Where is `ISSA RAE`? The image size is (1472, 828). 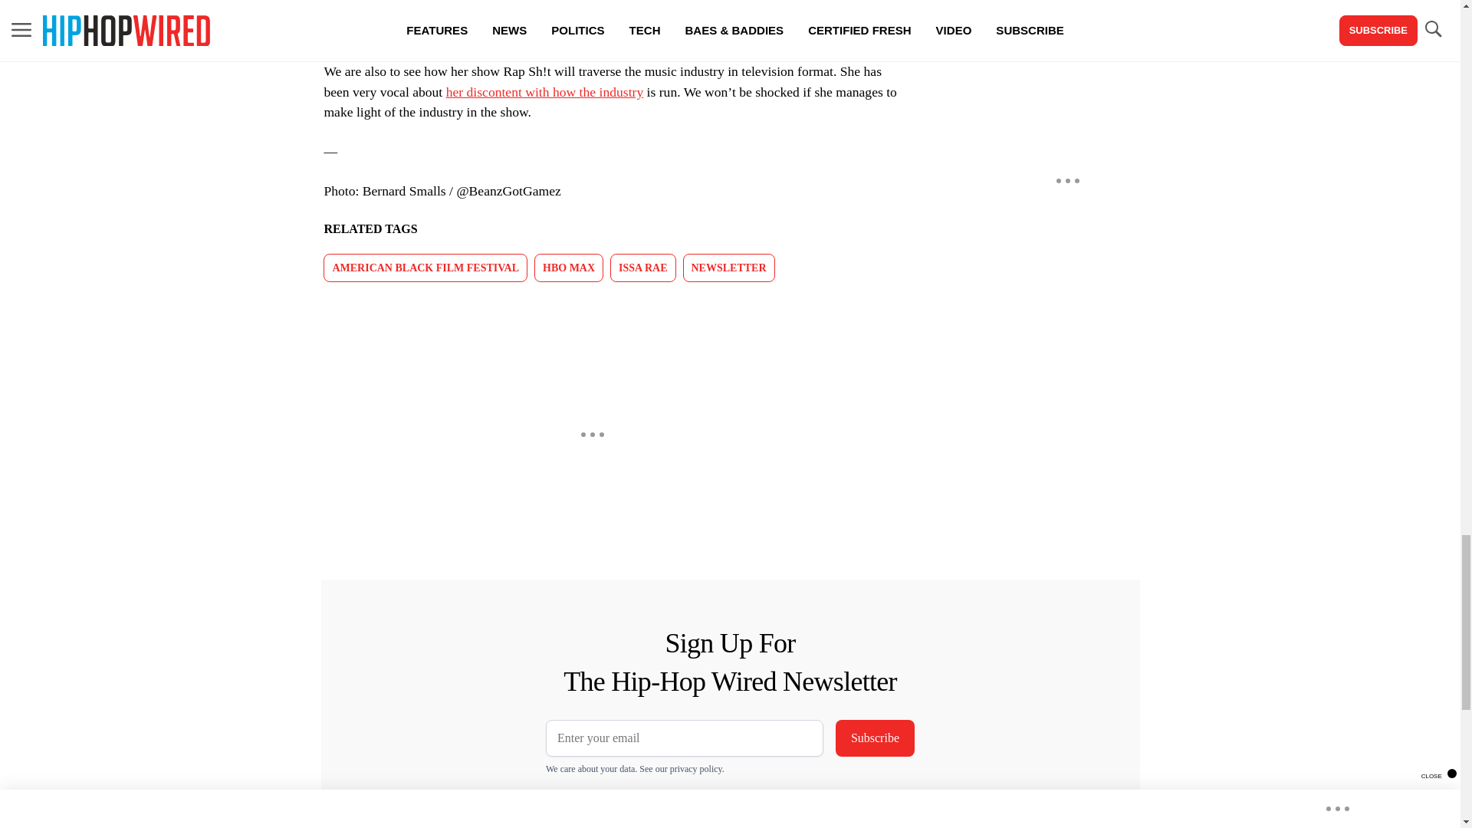
ISSA RAE is located at coordinates (642, 268).